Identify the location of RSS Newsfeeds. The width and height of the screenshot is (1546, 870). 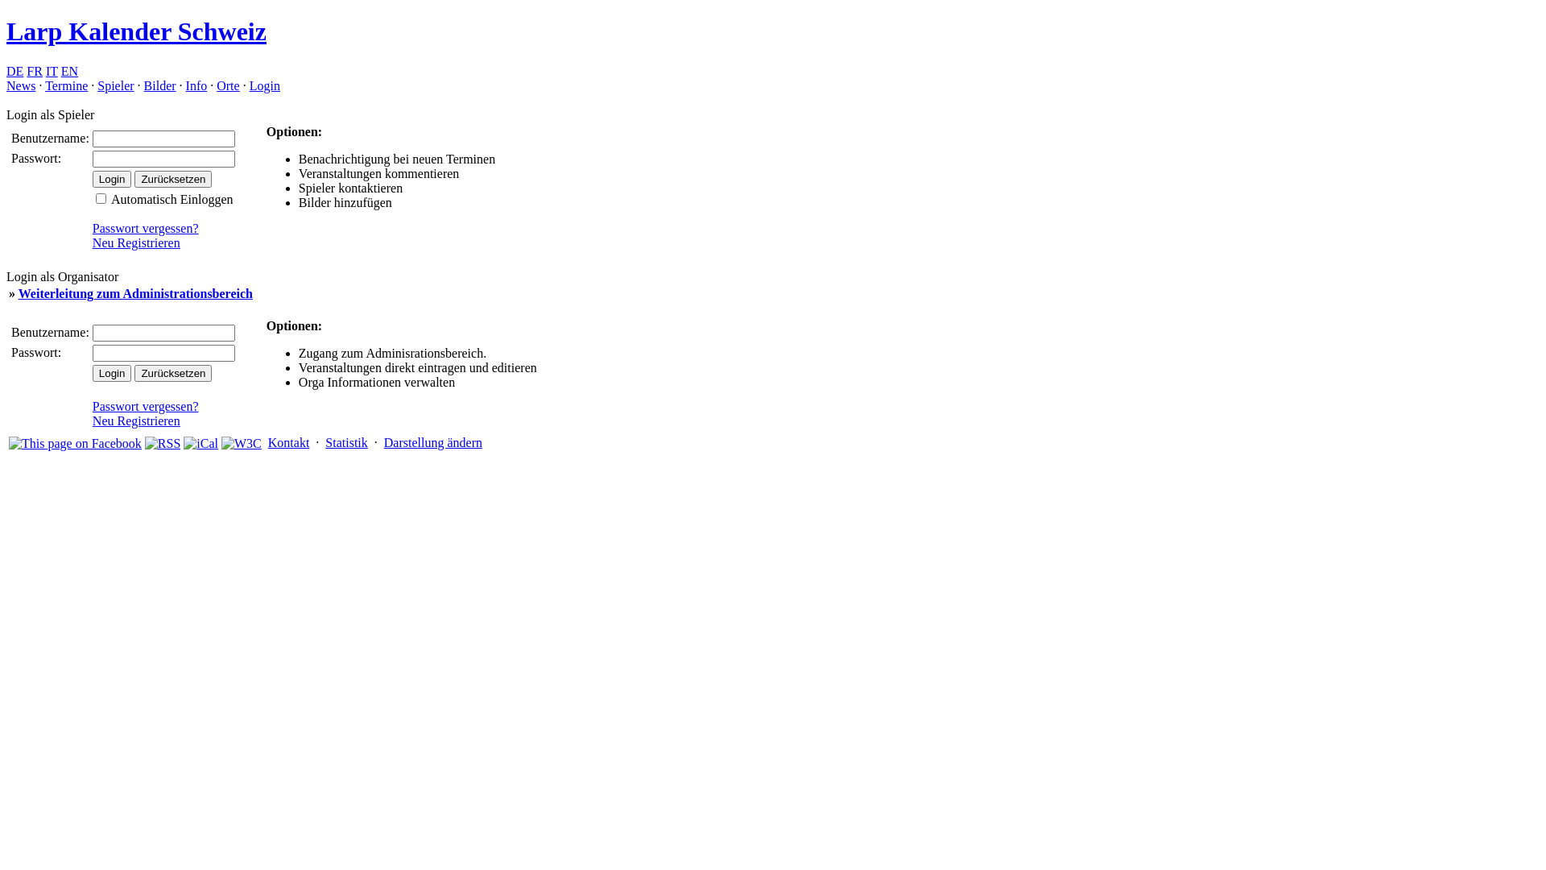
(163, 444).